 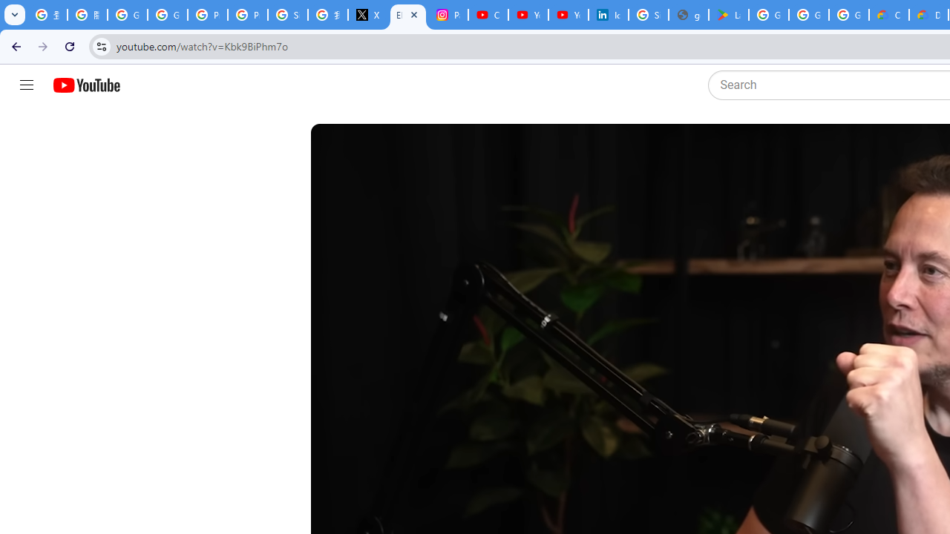 What do you see at coordinates (569, 15) in the screenshot?
I see `YouTube Culture & Trends - YouTube Top 10, 2021` at bounding box center [569, 15].